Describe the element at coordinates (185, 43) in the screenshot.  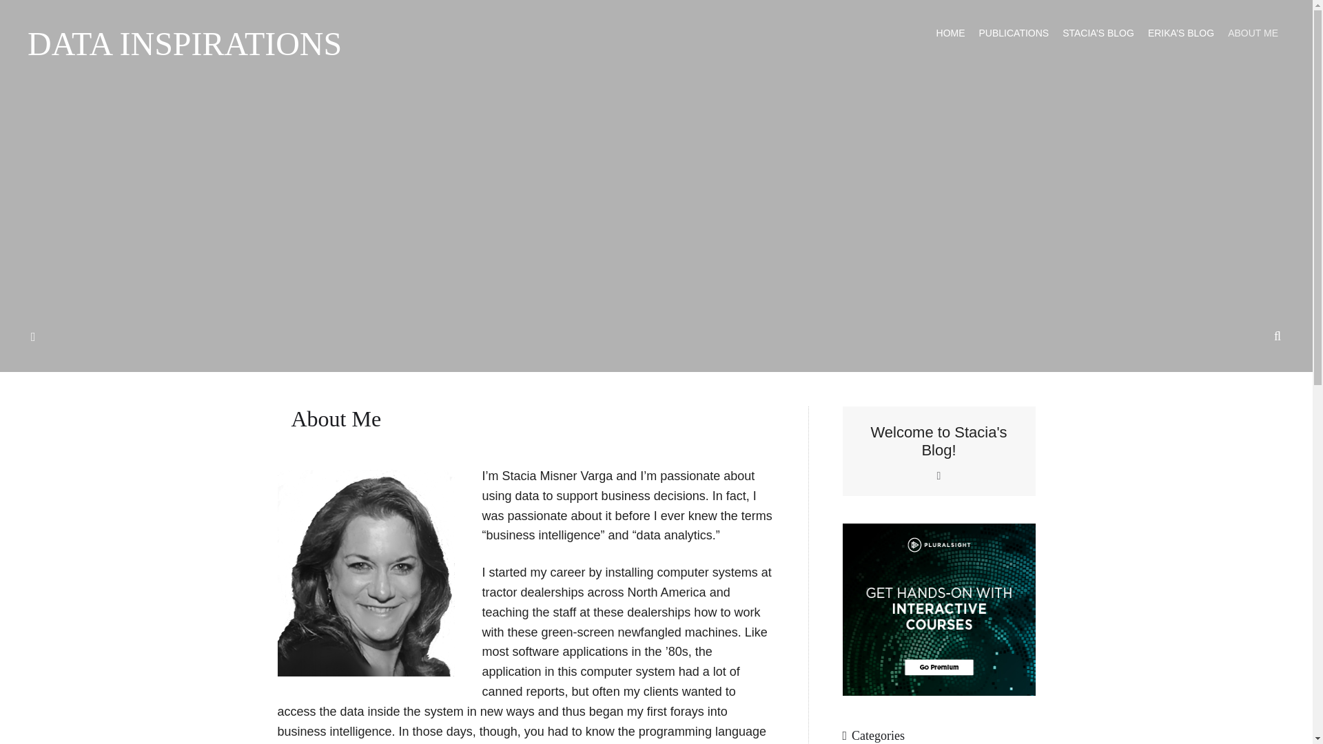
I see `DATA INSPIRATIONS` at that location.